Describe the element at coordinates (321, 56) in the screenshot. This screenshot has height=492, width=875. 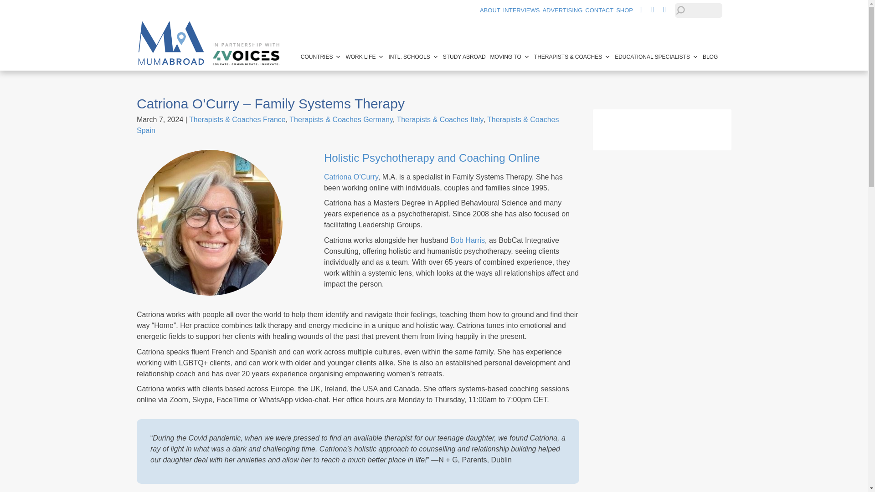
I see `COUNTRIES` at that location.